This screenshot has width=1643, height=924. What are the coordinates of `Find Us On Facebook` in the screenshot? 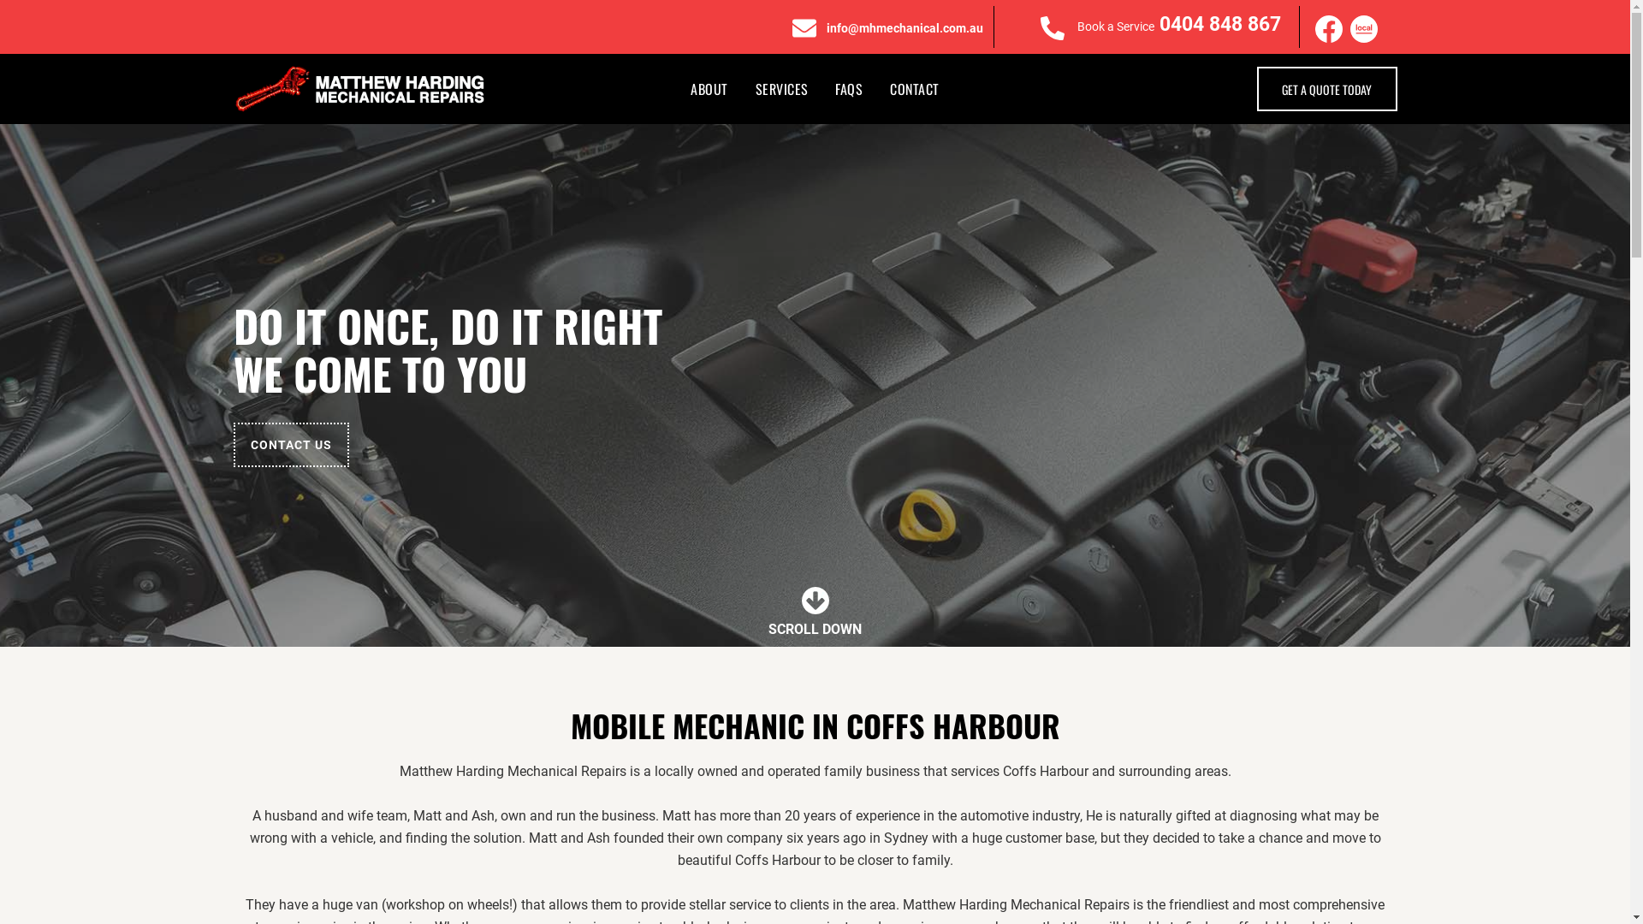 It's located at (1329, 29).